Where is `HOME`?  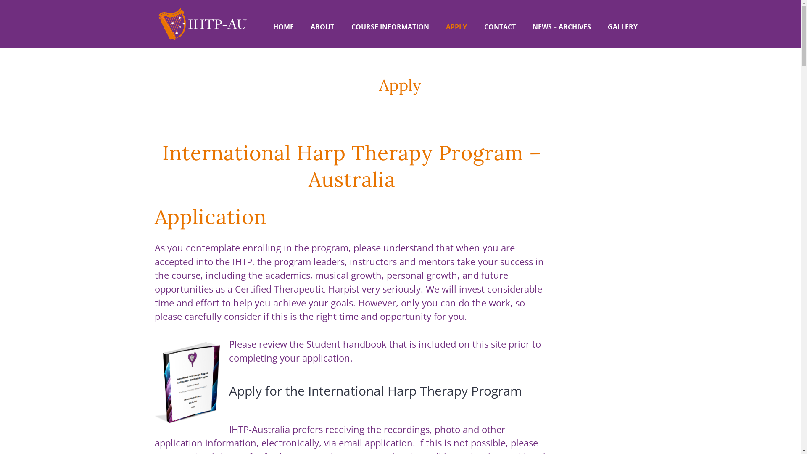
HOME is located at coordinates (283, 27).